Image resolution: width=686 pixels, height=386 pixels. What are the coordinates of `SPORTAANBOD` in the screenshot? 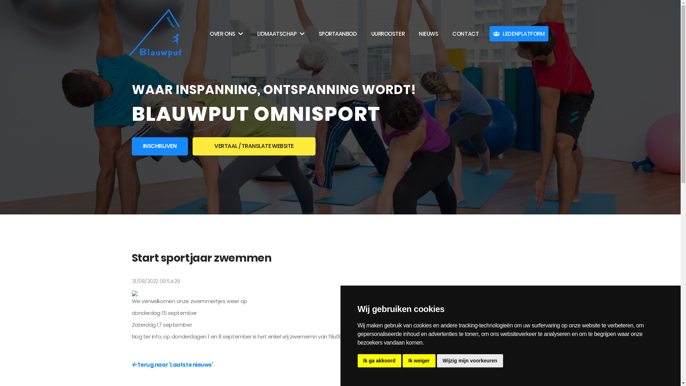 It's located at (338, 34).